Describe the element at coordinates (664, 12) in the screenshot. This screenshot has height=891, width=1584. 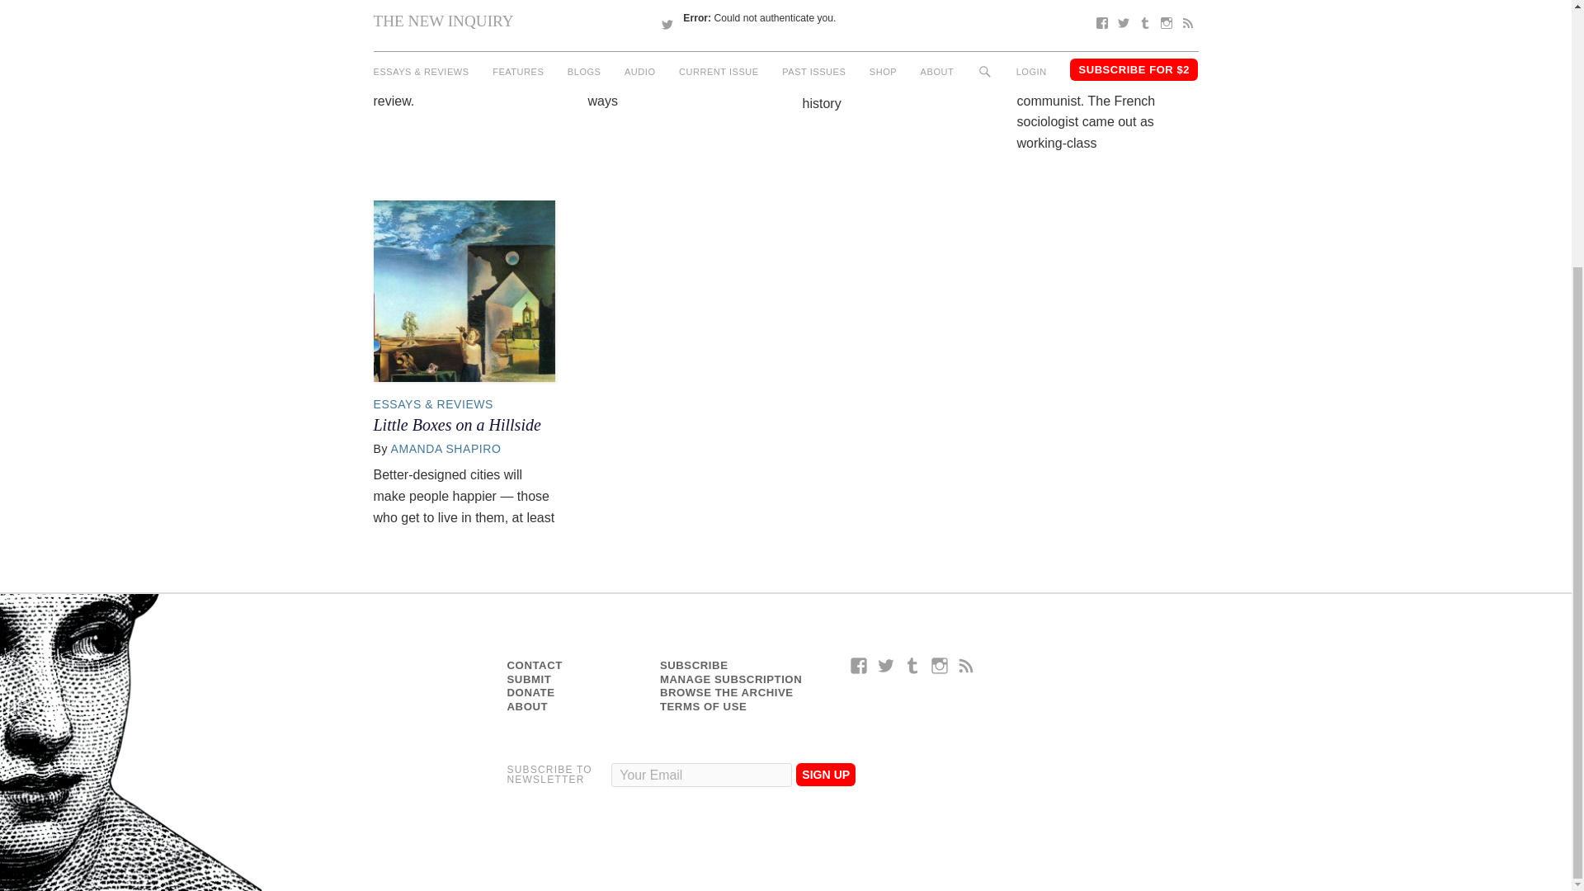
I see `Posts by Corey Eastwood` at that location.